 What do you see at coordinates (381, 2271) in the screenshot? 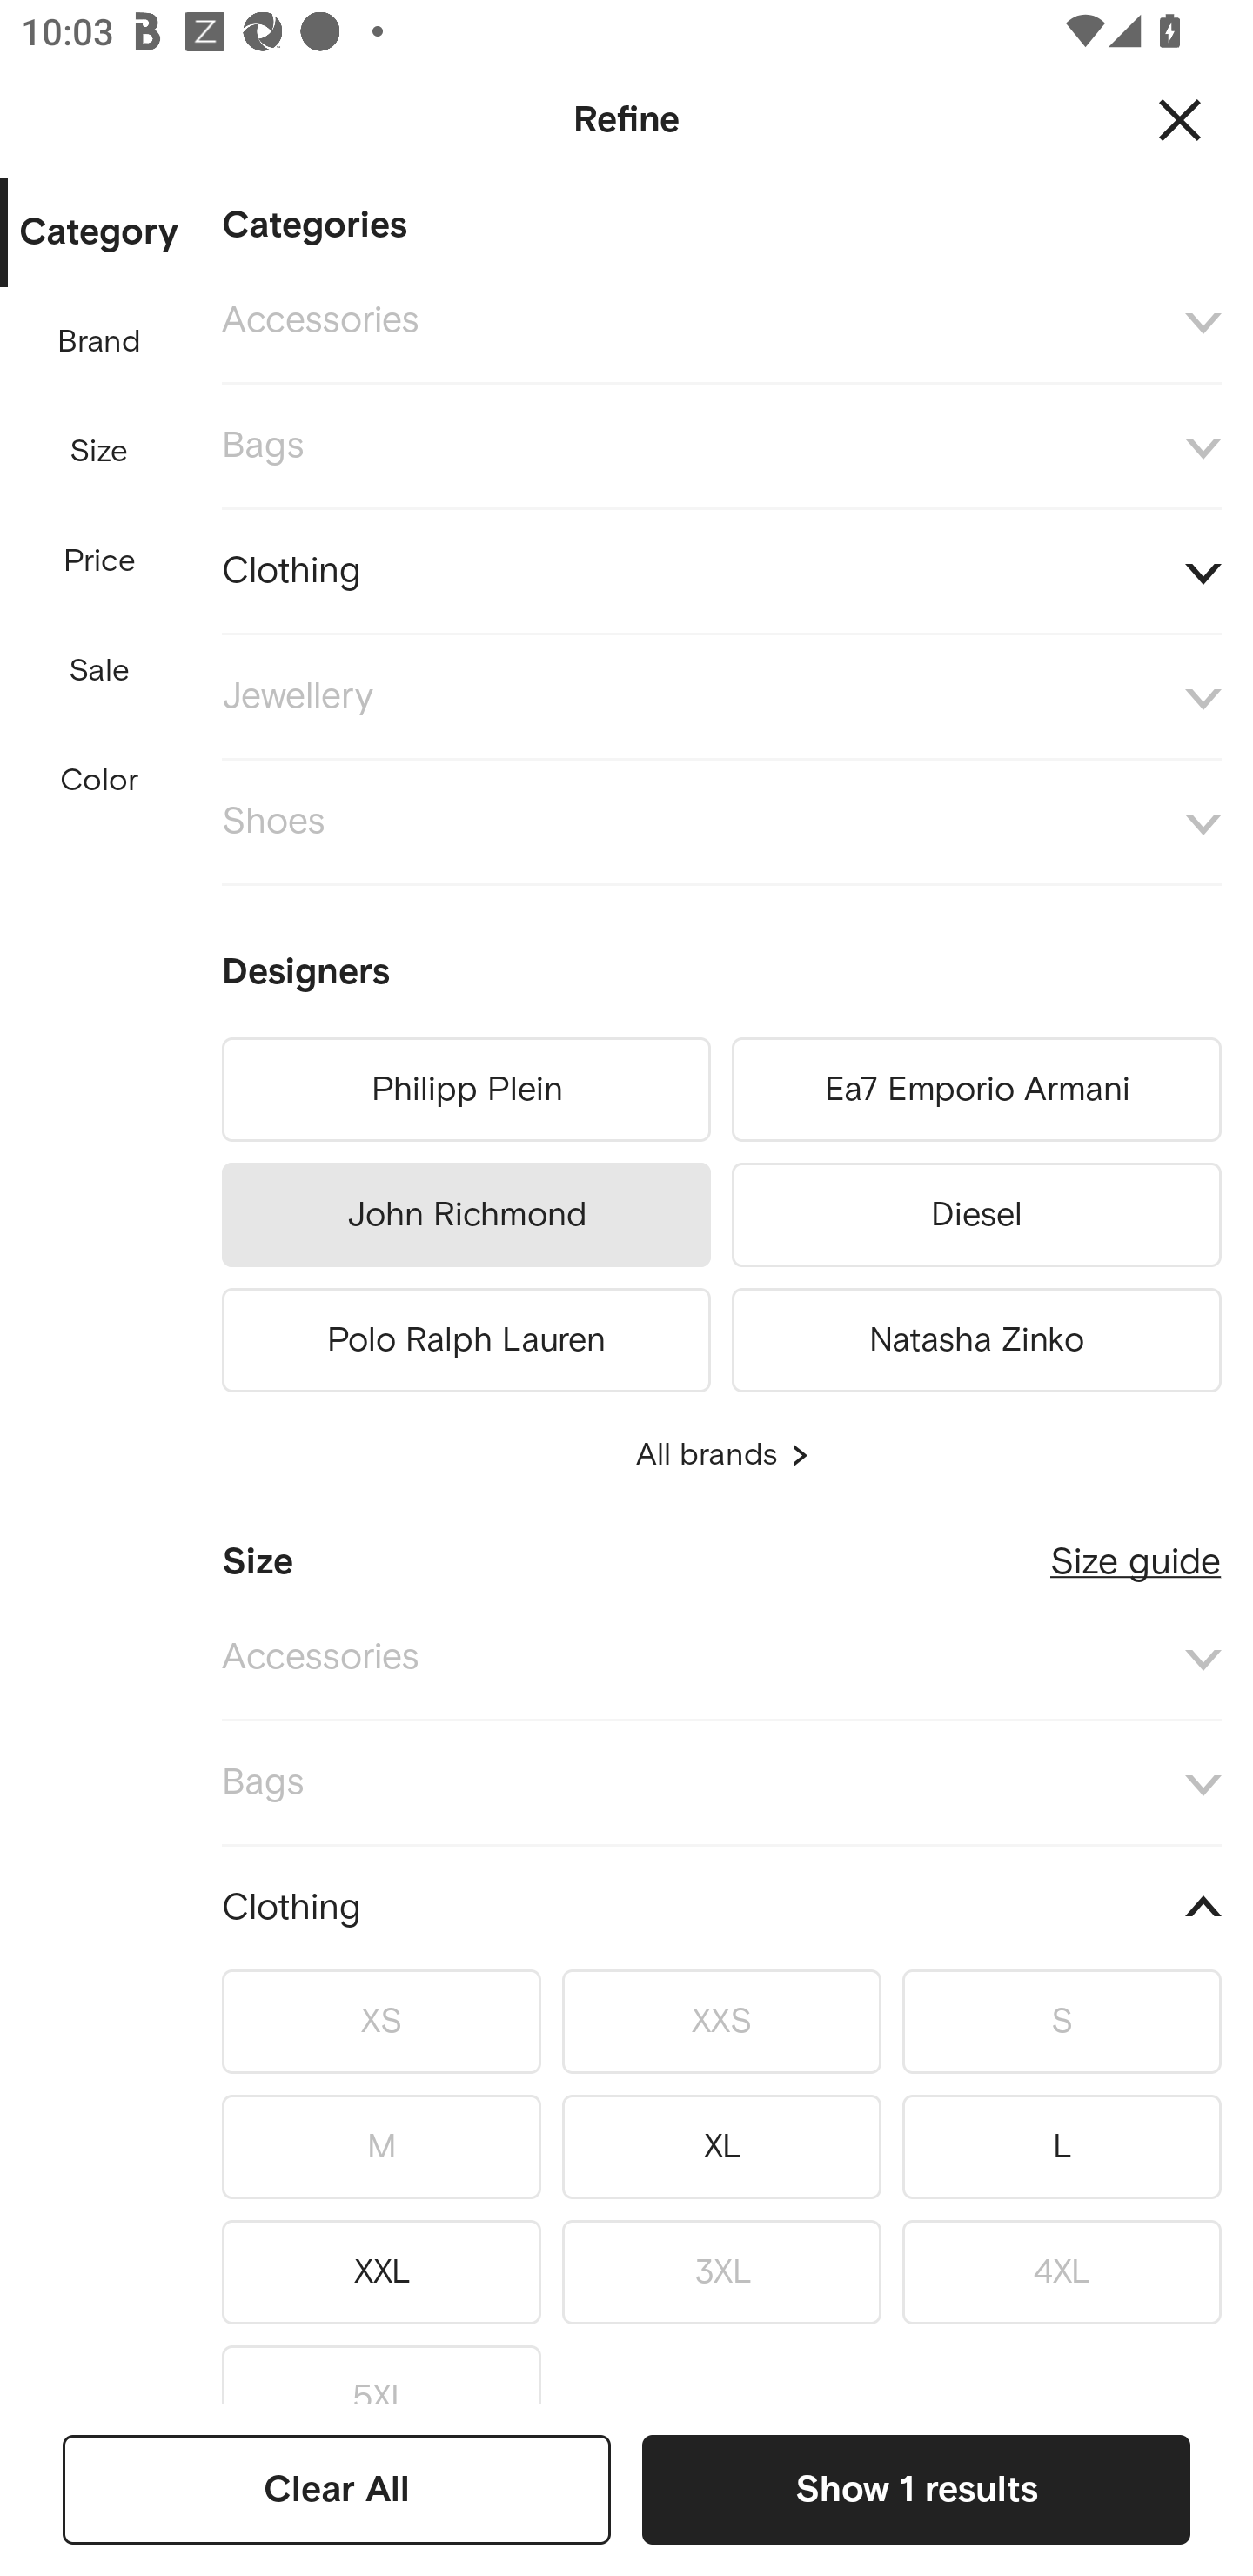
I see `XXL` at bounding box center [381, 2271].